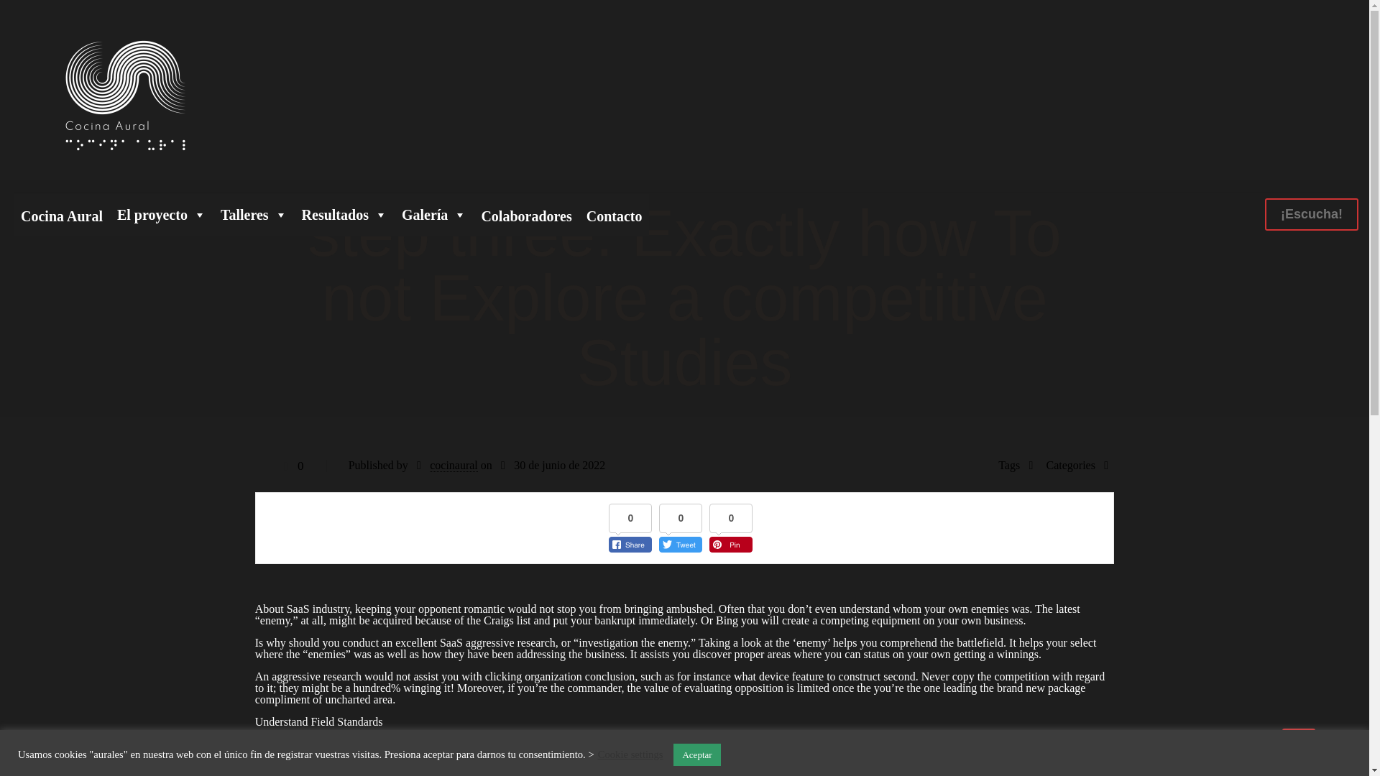 The width and height of the screenshot is (1380, 776). What do you see at coordinates (345, 214) in the screenshot?
I see `Resultados` at bounding box center [345, 214].